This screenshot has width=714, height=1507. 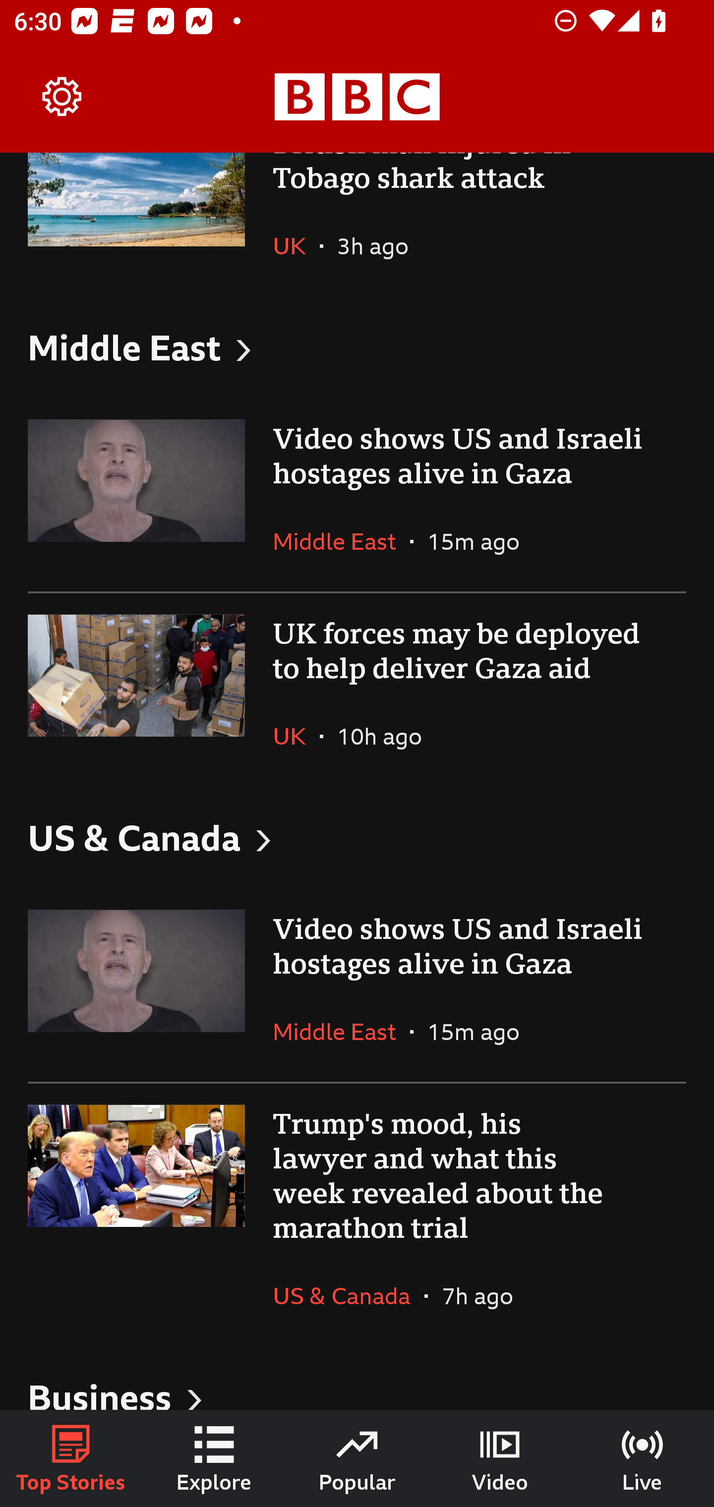 I want to click on US & Canada, Heading US & Canada   , so click(x=357, y=838).